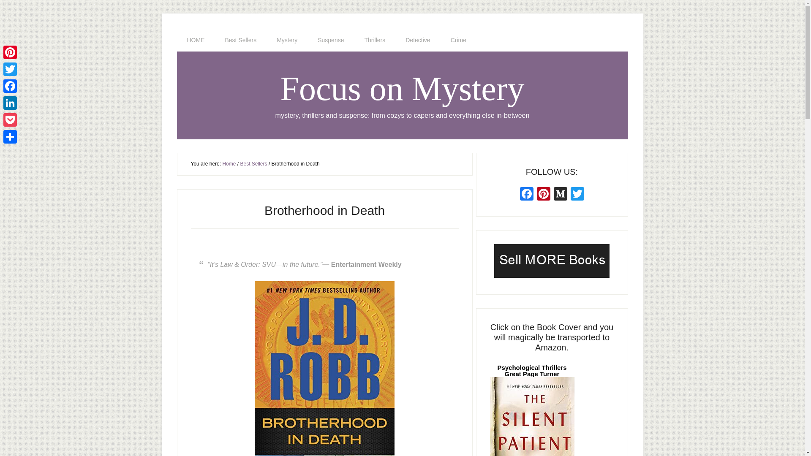 This screenshot has width=811, height=456. Describe the element at coordinates (577, 194) in the screenshot. I see `Twitter` at that location.